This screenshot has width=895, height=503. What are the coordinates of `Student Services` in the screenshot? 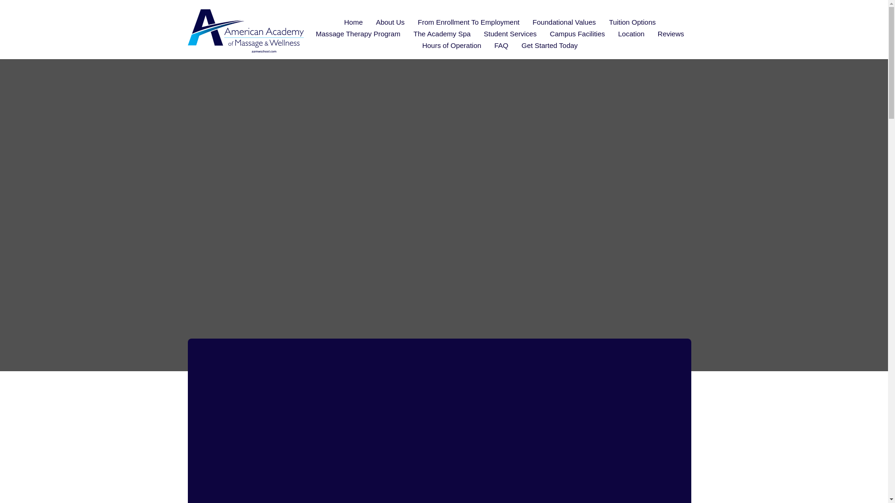 It's located at (510, 34).